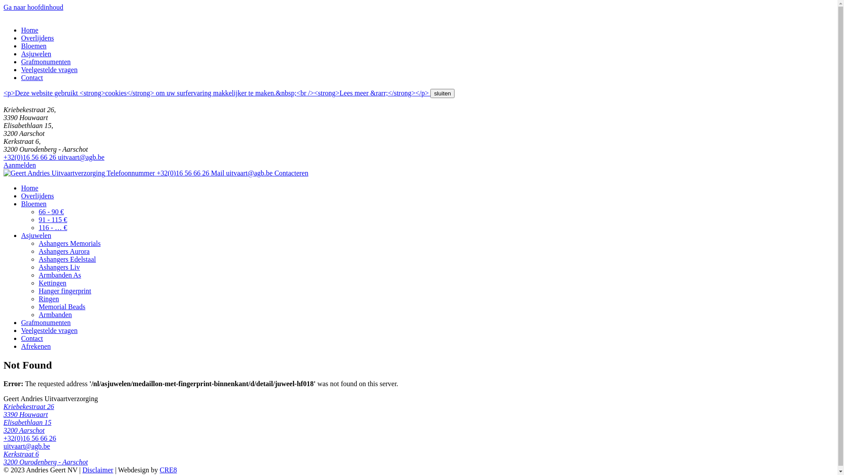  What do you see at coordinates (64, 252) in the screenshot?
I see `Ashangers Aurora` at bounding box center [64, 252].